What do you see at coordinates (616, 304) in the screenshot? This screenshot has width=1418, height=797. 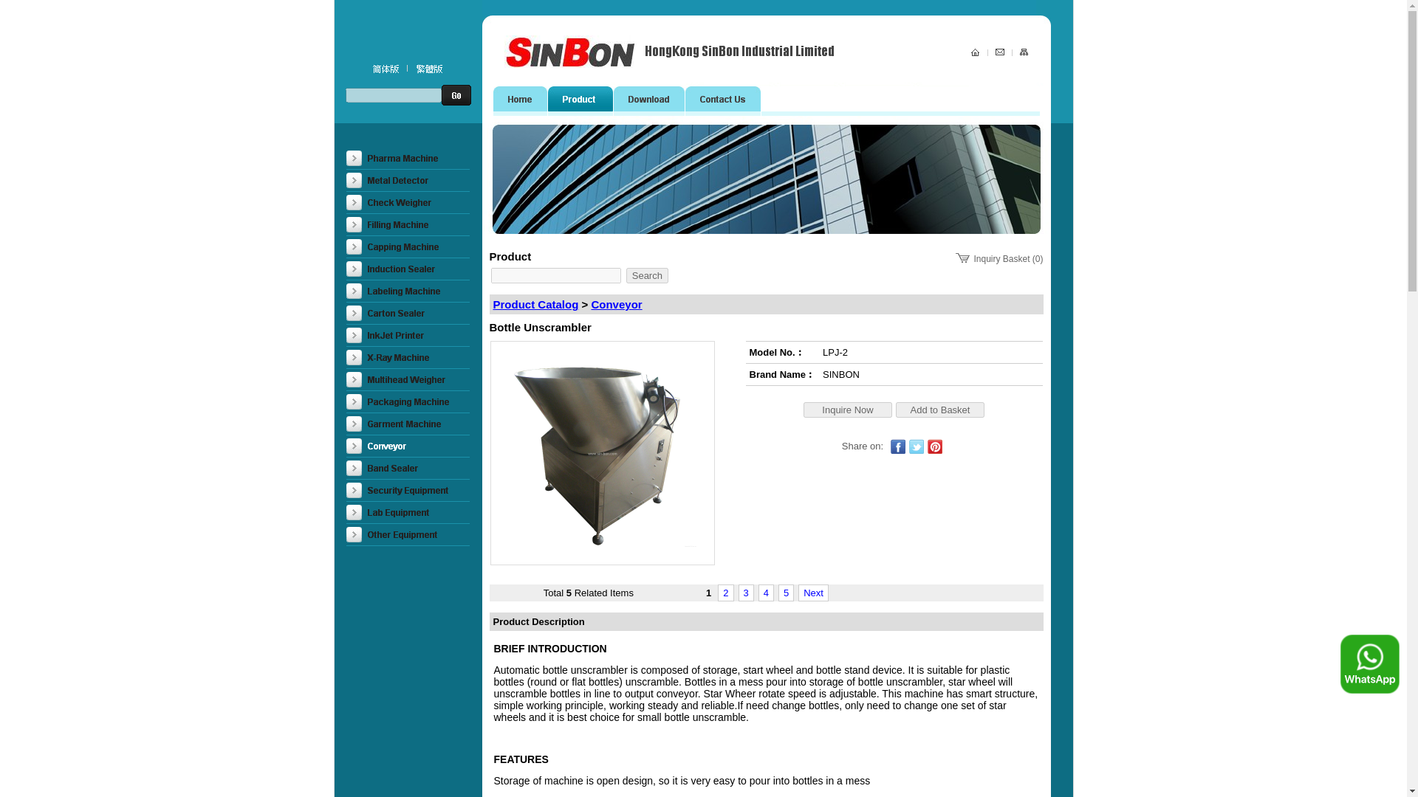 I see `Conveyor` at bounding box center [616, 304].